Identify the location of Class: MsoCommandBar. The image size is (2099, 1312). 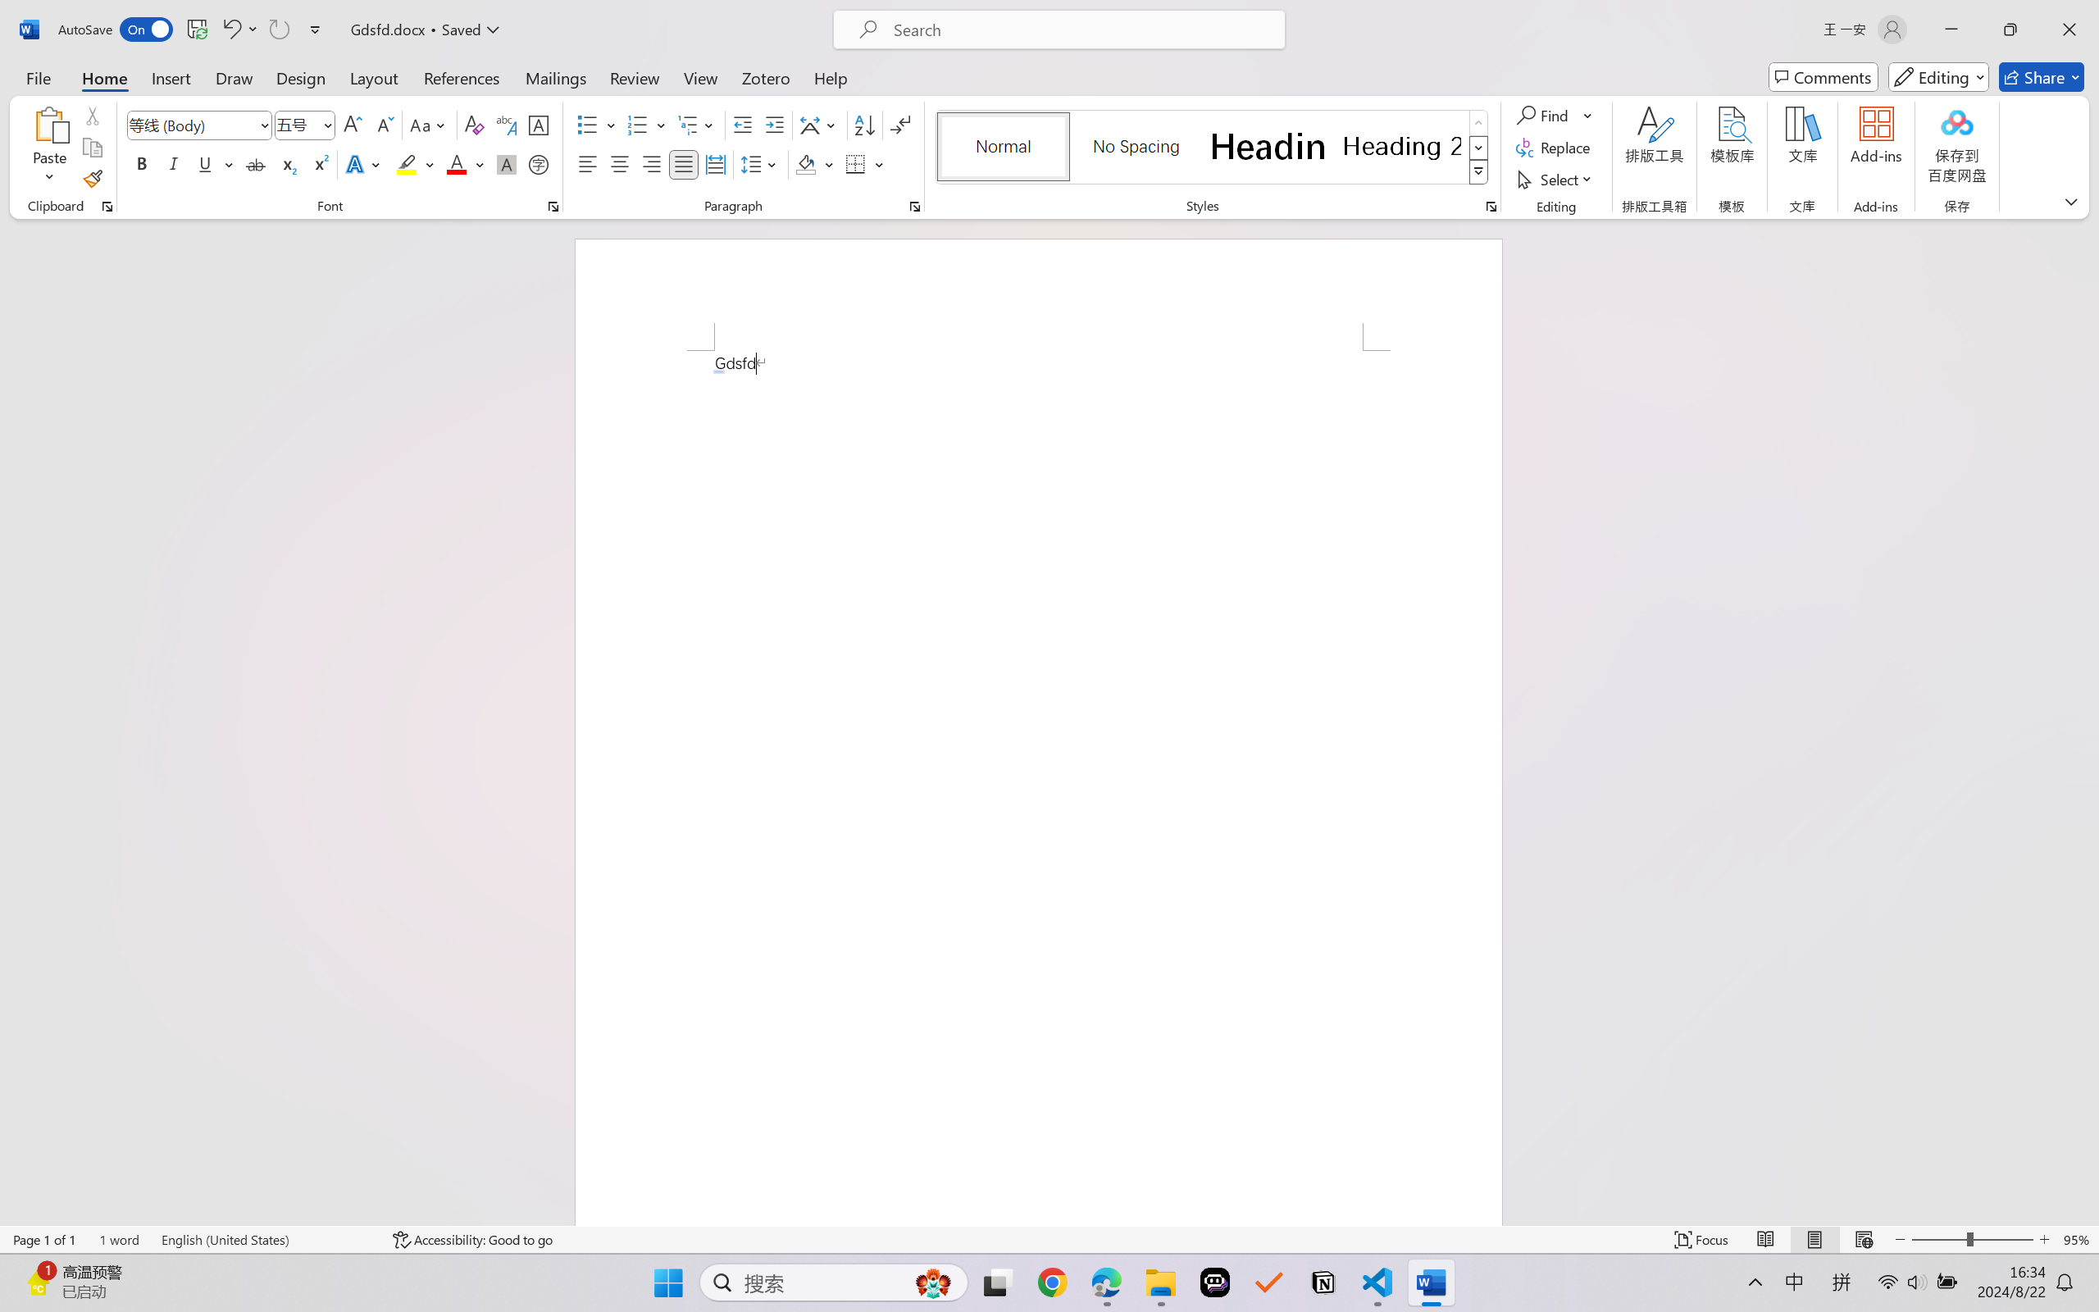
(1049, 1239).